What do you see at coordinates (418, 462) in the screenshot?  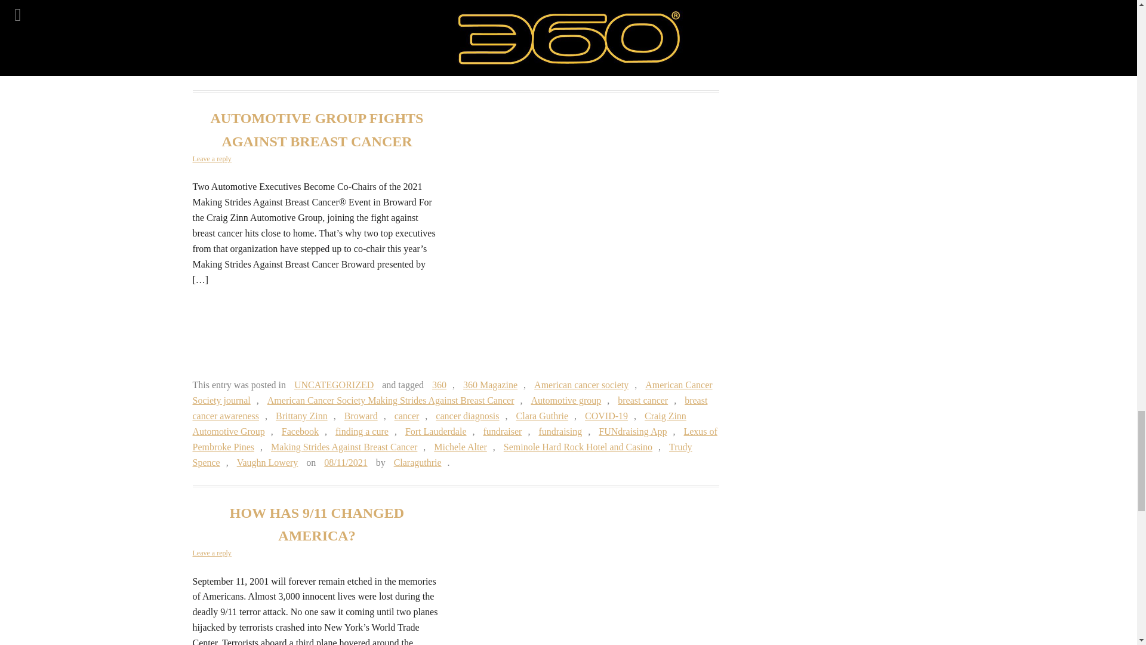 I see `View all posts by Claraguthrie` at bounding box center [418, 462].